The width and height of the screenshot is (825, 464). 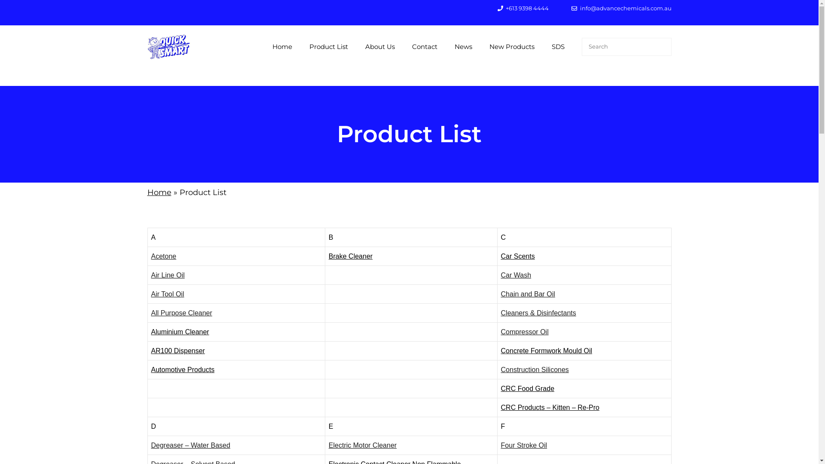 What do you see at coordinates (539, 313) in the screenshot?
I see `Cleaners & Disinfectants` at bounding box center [539, 313].